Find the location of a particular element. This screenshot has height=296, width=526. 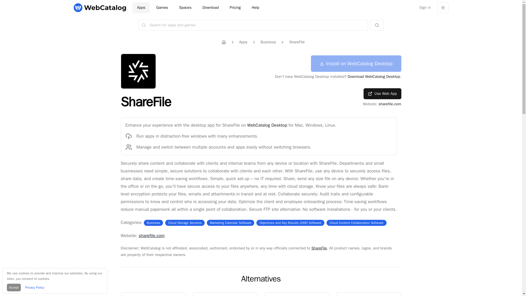

Business is located at coordinates (153, 223).